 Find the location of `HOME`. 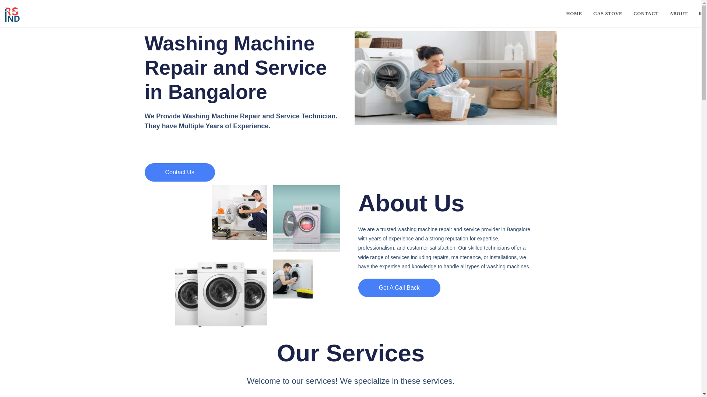

HOME is located at coordinates (574, 14).